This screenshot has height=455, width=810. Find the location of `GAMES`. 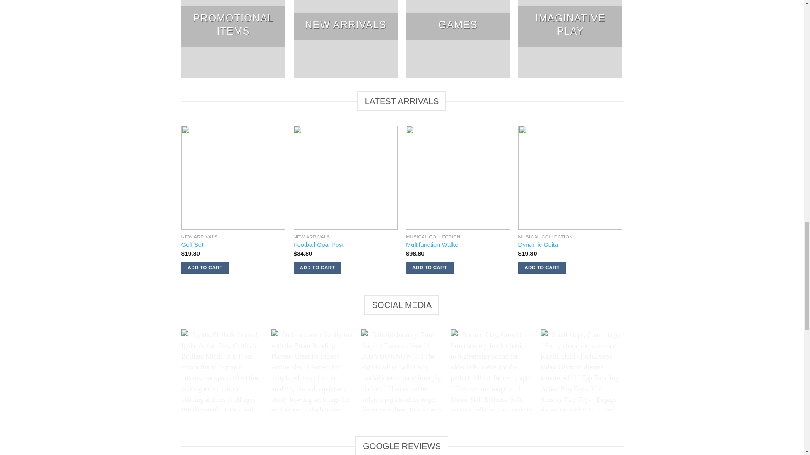

GAMES is located at coordinates (458, 39).